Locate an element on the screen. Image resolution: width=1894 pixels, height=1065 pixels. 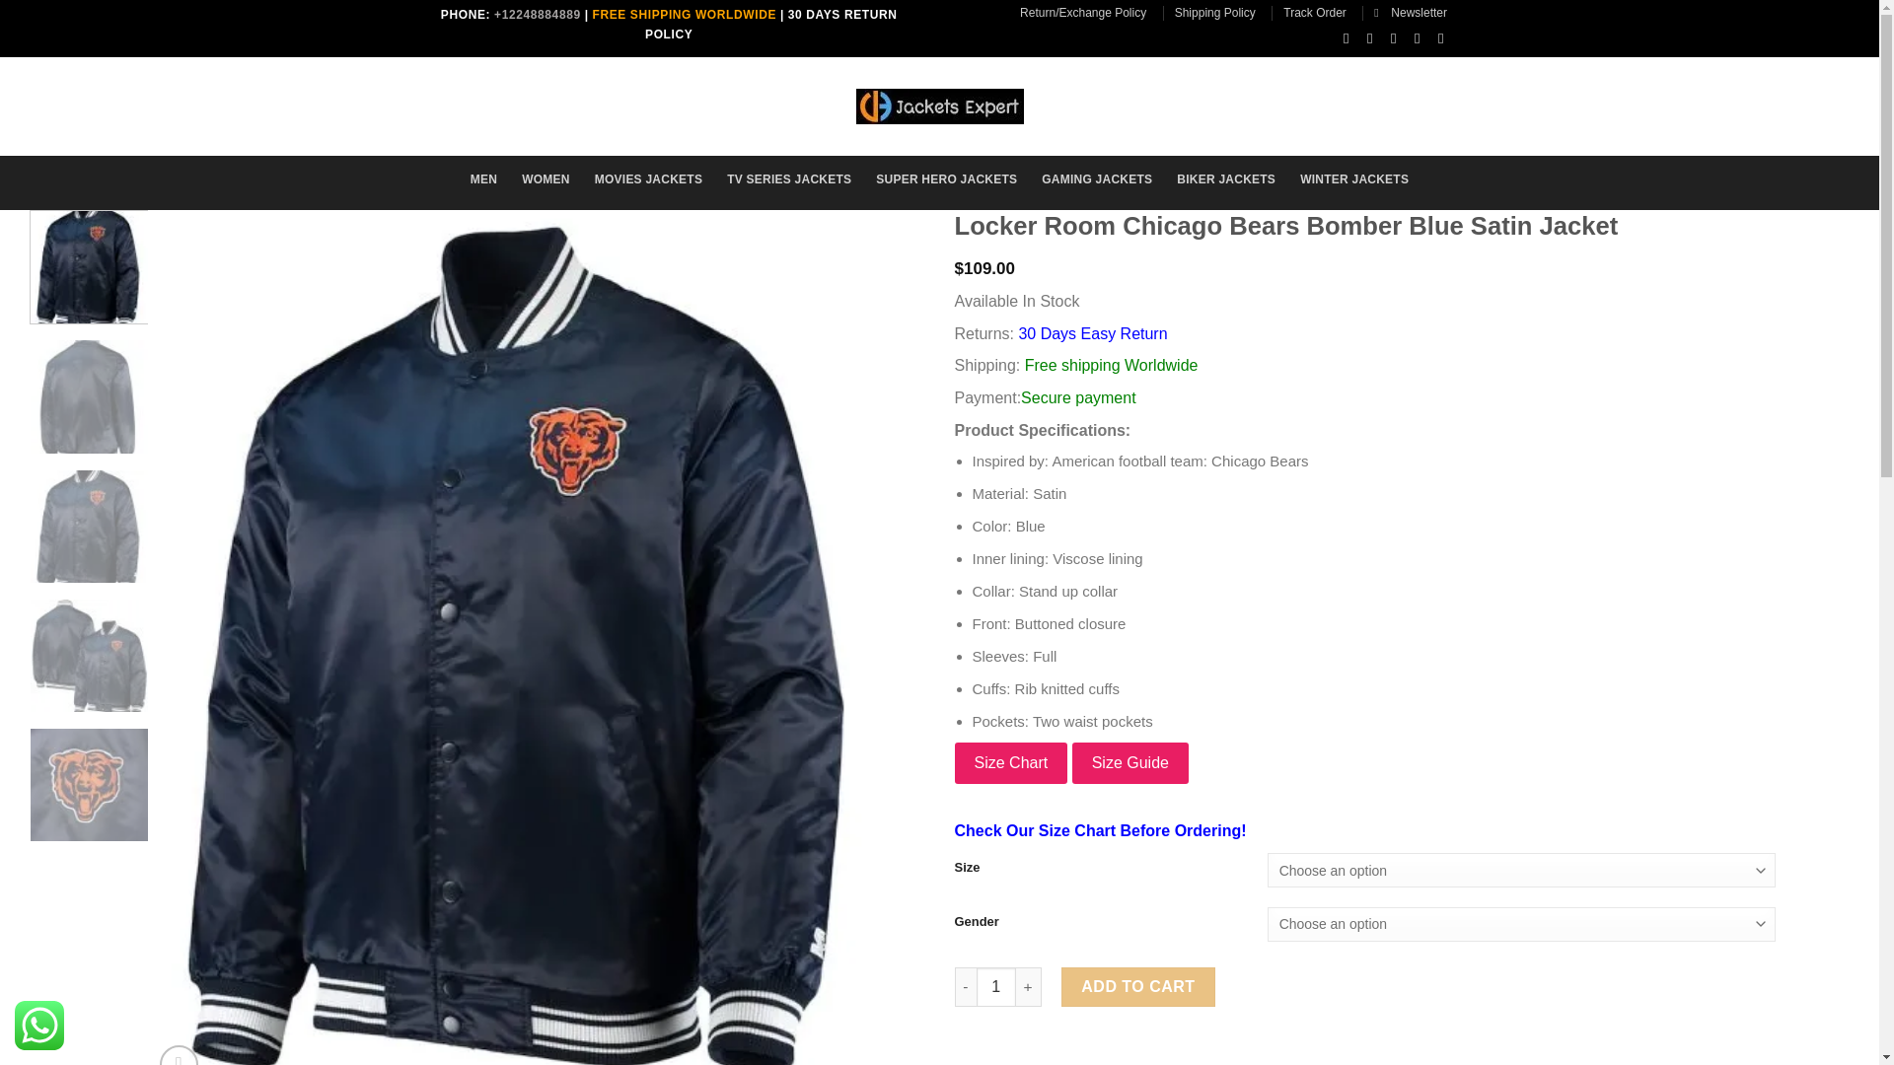
Search is located at coordinates (535, 100).